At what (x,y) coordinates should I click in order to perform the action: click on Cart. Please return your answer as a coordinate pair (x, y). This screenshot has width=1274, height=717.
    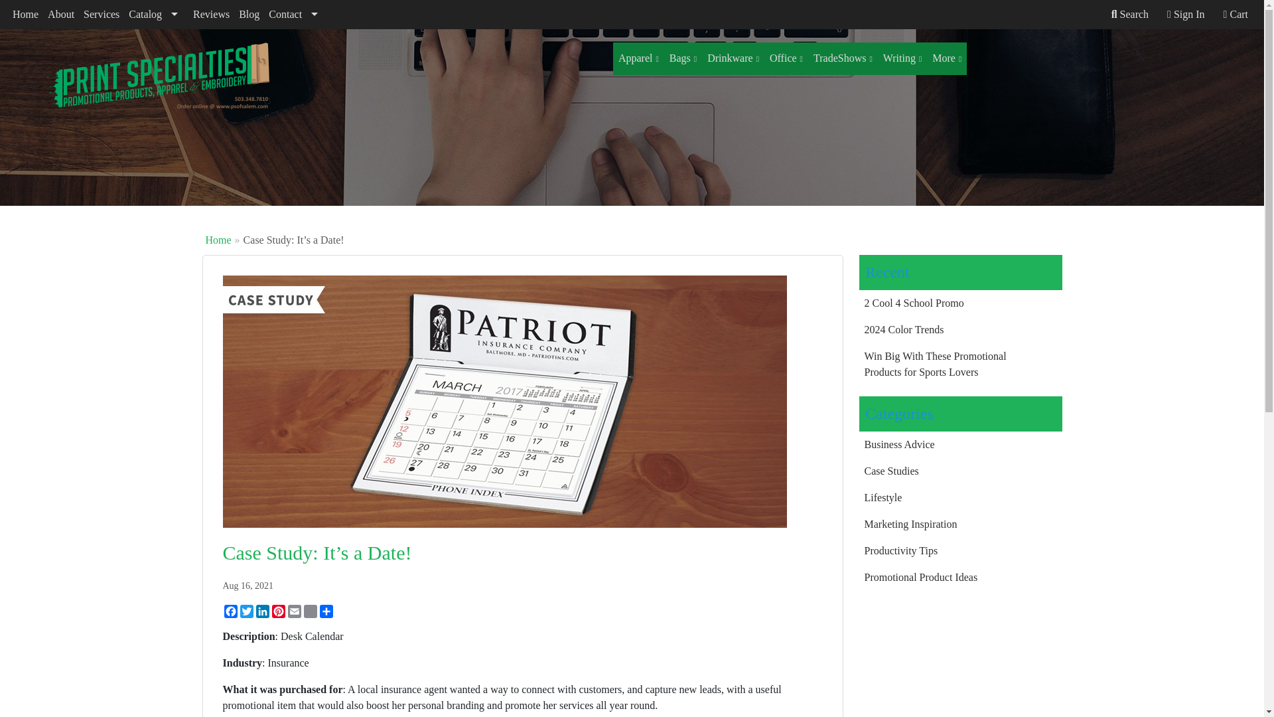
    Looking at the image, I should click on (1236, 15).